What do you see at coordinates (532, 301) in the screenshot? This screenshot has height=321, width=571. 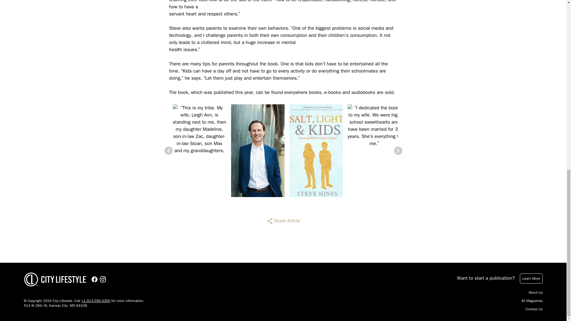 I see `All Magazines` at bounding box center [532, 301].